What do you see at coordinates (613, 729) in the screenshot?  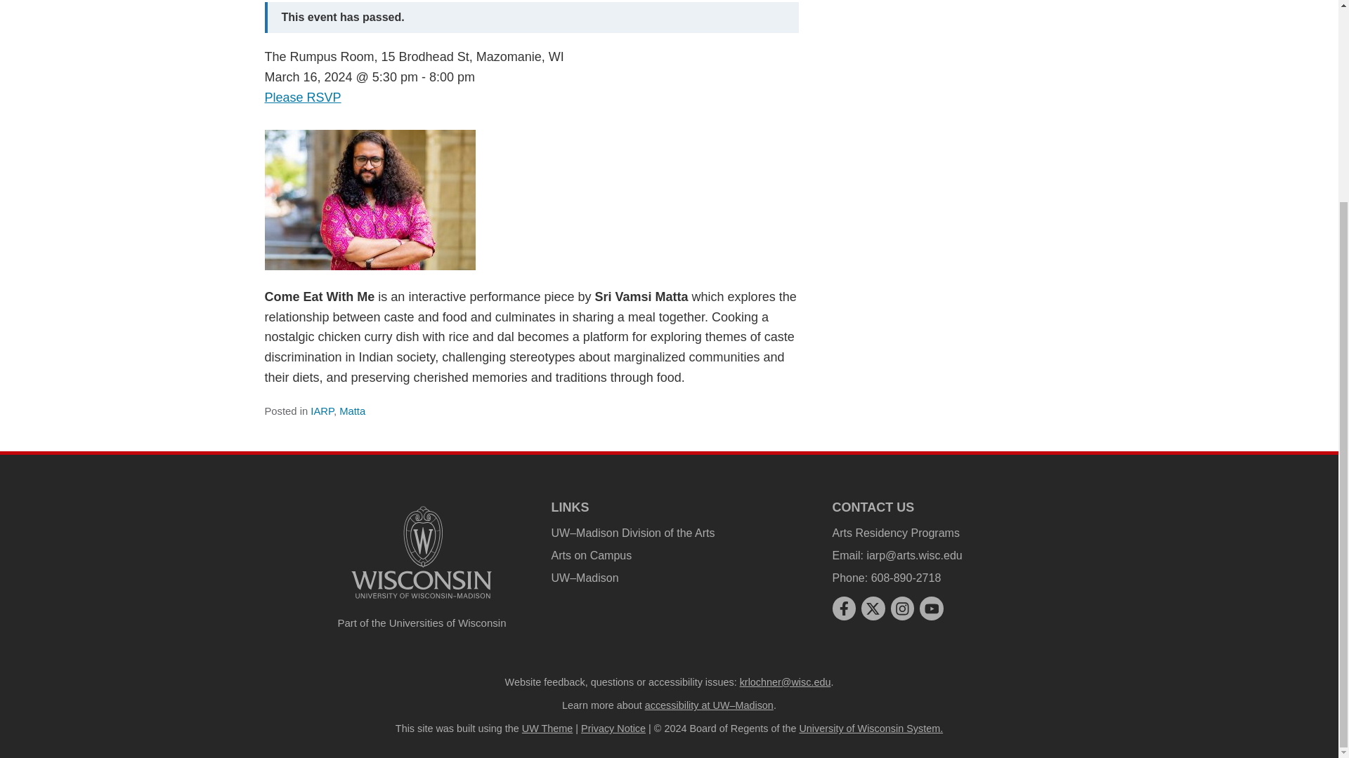 I see `Privacy Notice` at bounding box center [613, 729].